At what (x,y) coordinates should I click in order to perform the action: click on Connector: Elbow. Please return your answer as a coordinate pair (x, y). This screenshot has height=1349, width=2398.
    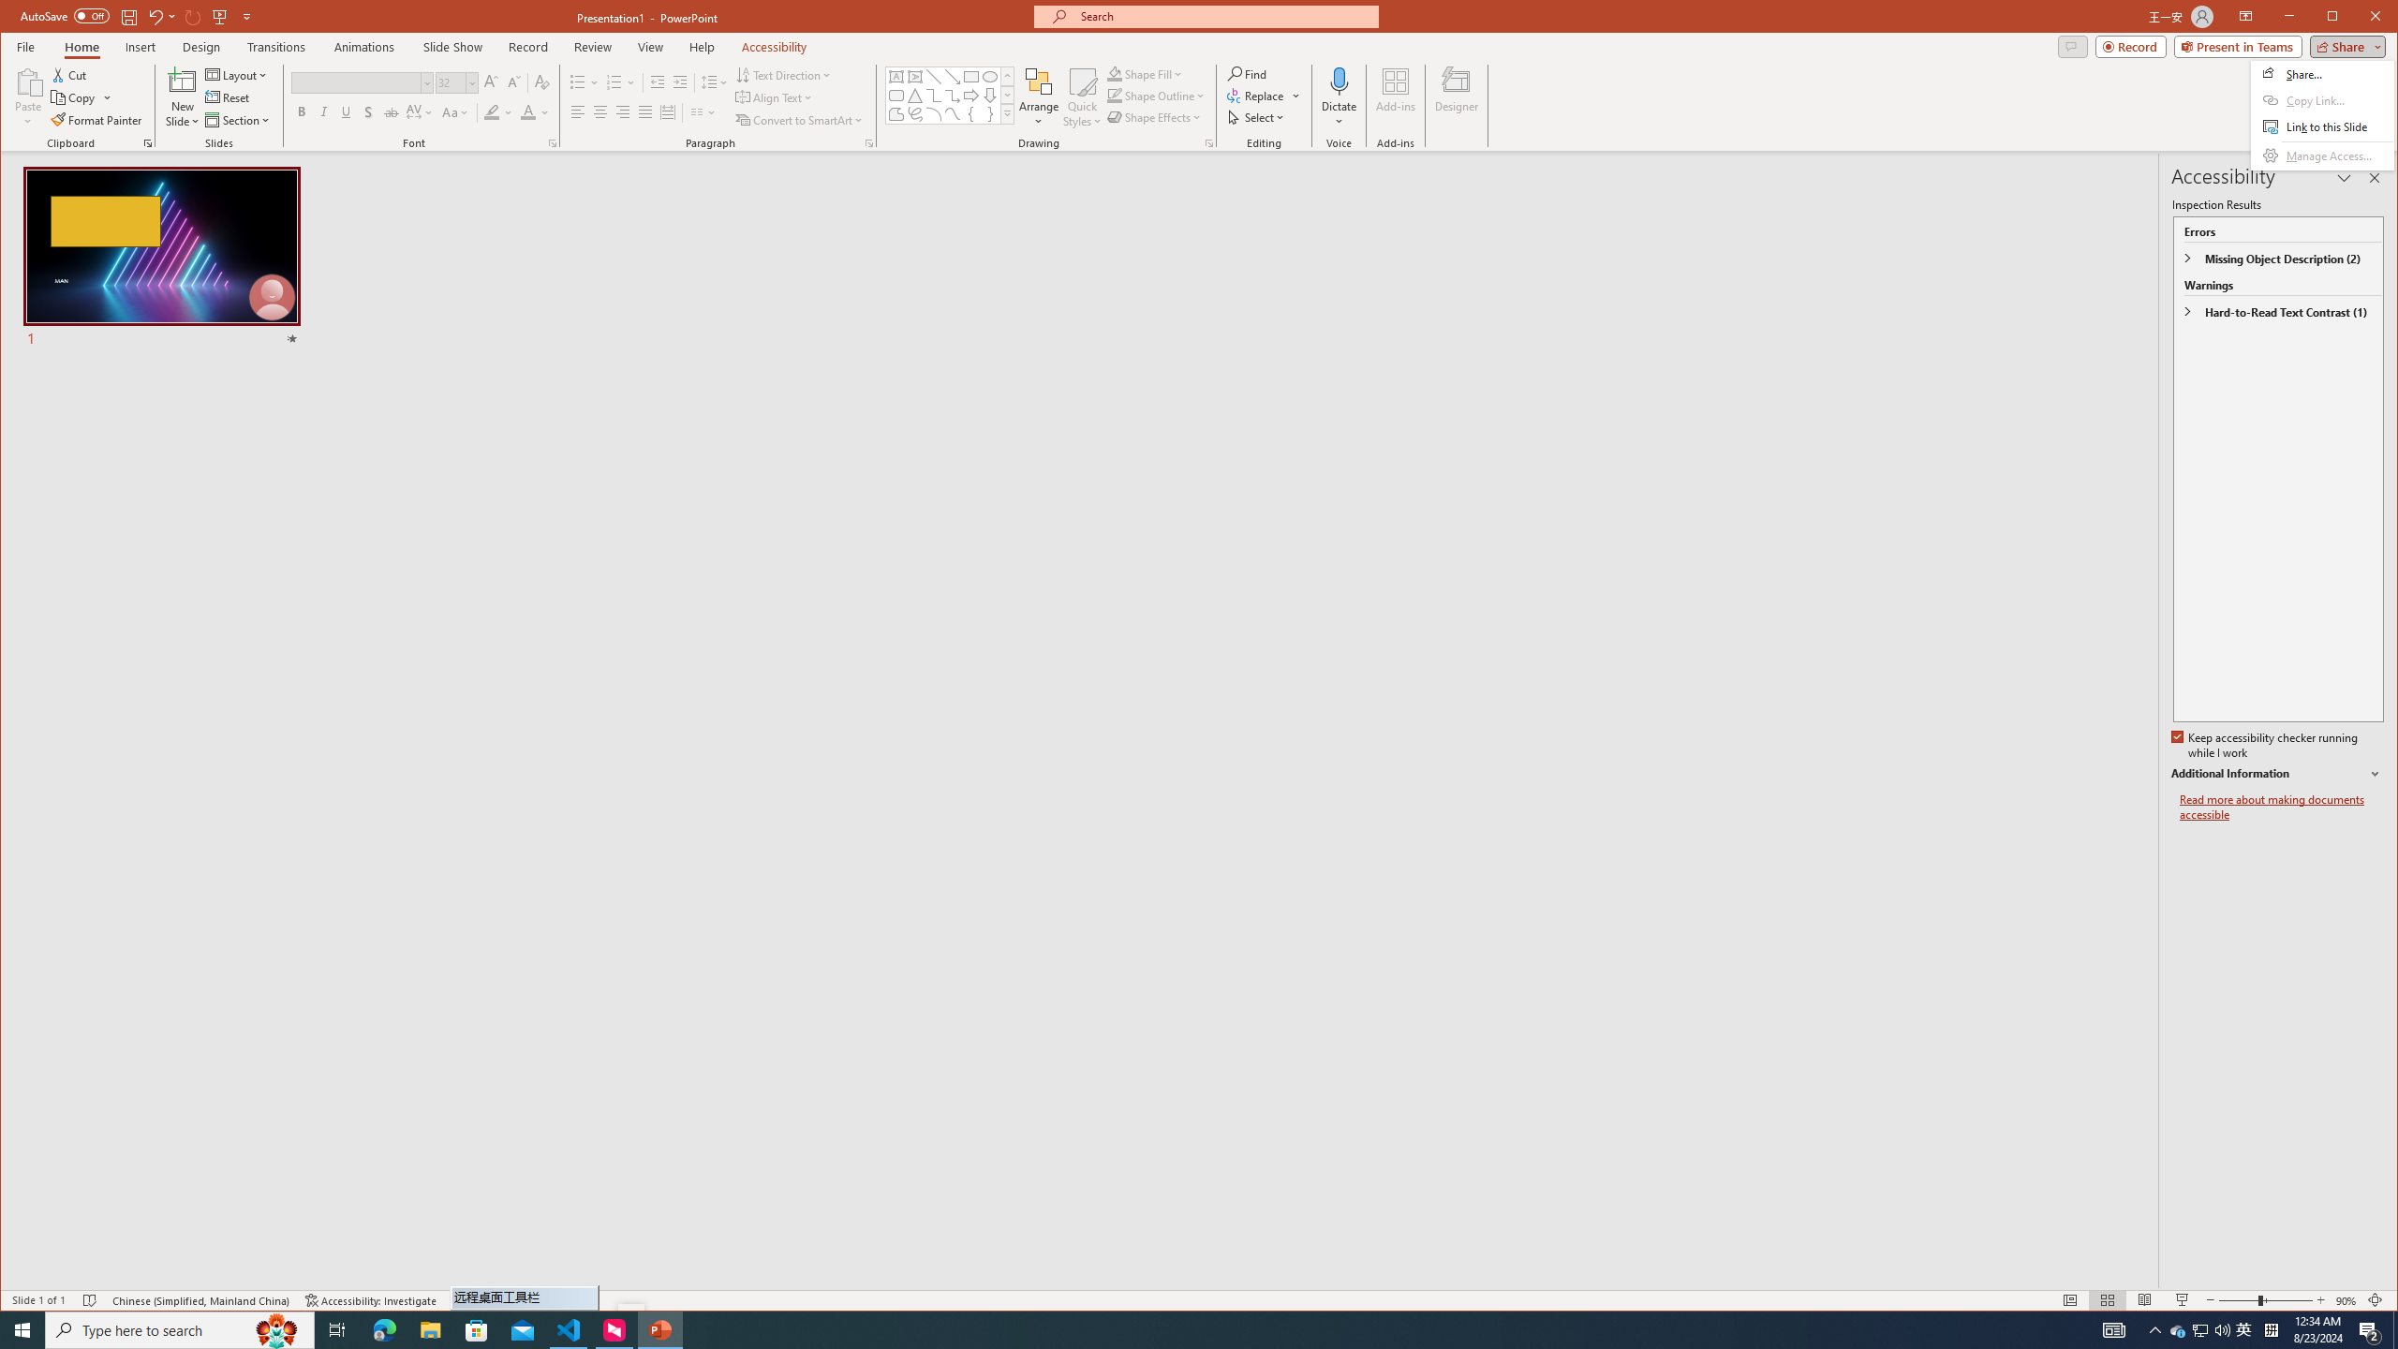
    Looking at the image, I should click on (934, 96).